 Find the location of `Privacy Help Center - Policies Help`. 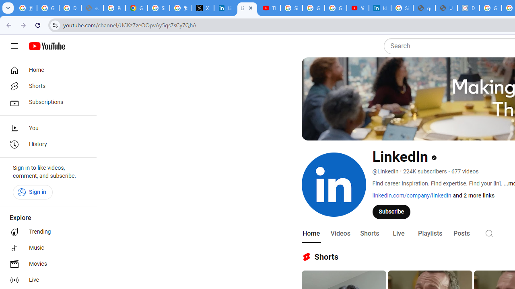

Privacy Help Center - Policies Help is located at coordinates (114, 8).